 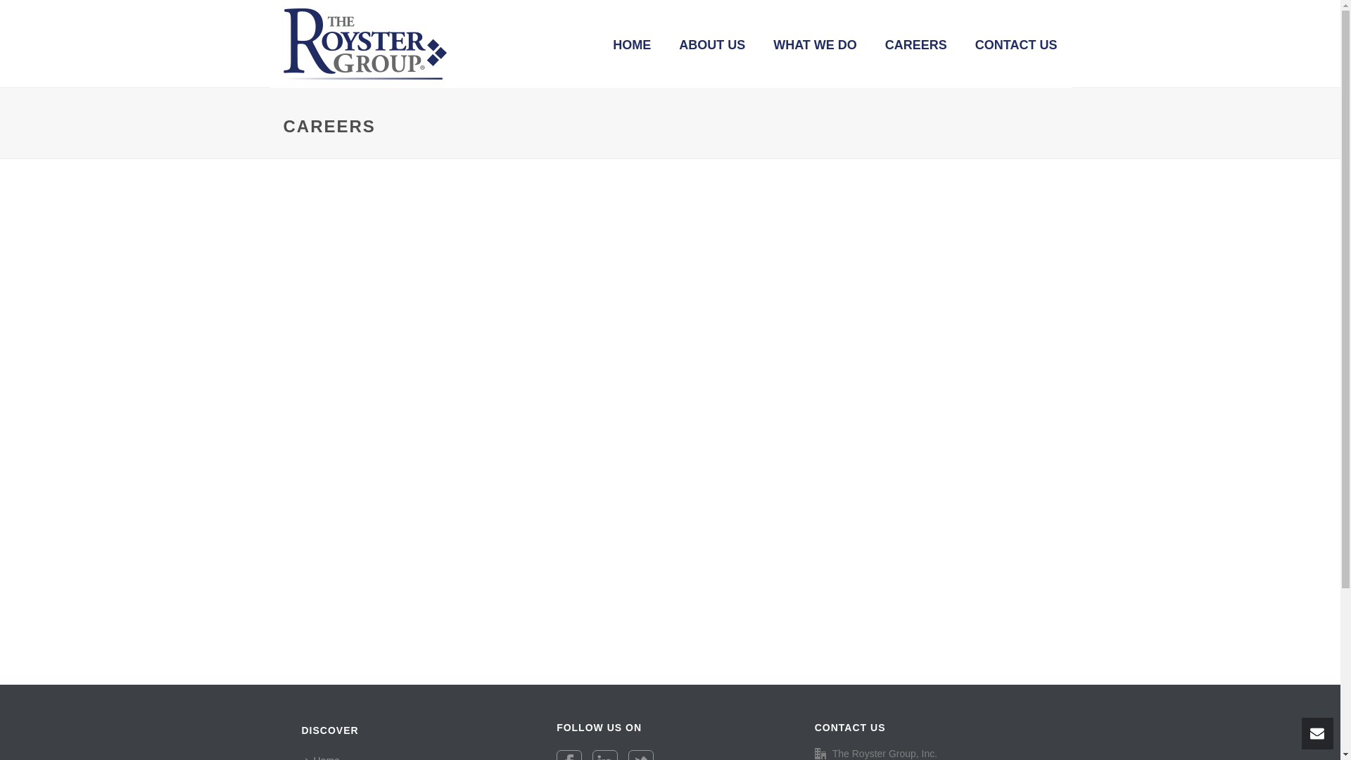 I want to click on CONTACT US, so click(x=1016, y=44).